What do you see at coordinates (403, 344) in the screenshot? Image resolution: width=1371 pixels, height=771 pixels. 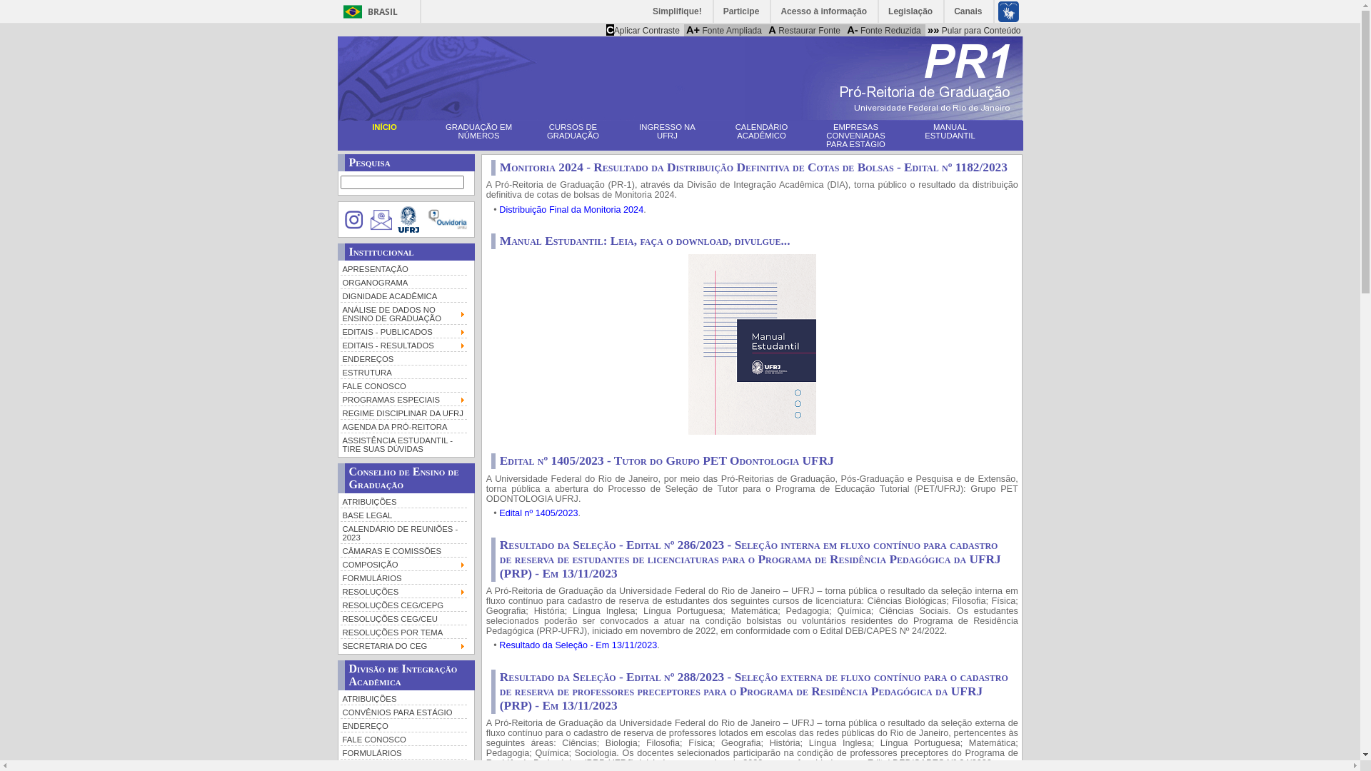 I see `EDITAIS - RESULTADOS` at bounding box center [403, 344].